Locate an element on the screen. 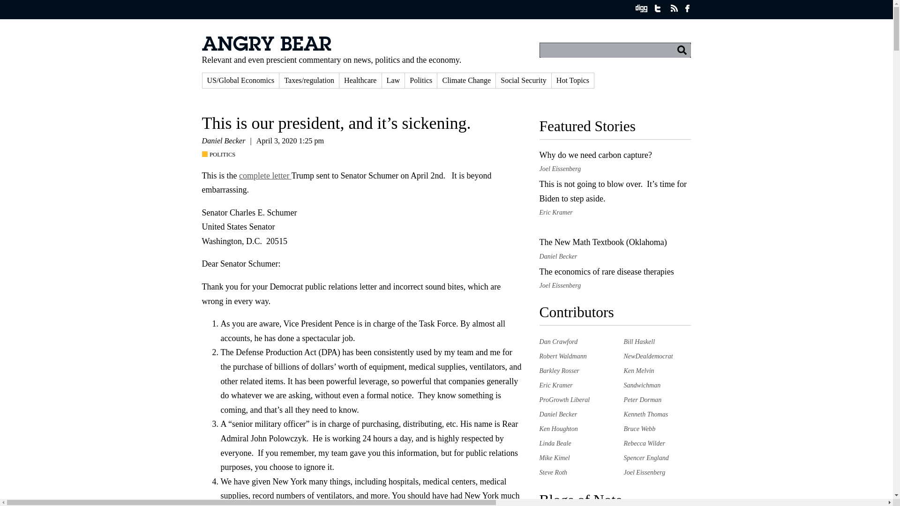 This screenshot has width=900, height=506. Climate Change is located at coordinates (466, 80).